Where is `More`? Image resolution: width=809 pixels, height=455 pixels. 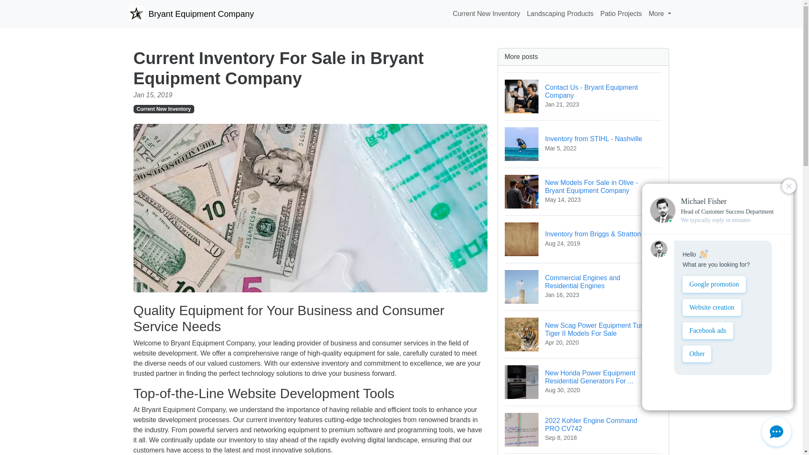
More is located at coordinates (584, 429).